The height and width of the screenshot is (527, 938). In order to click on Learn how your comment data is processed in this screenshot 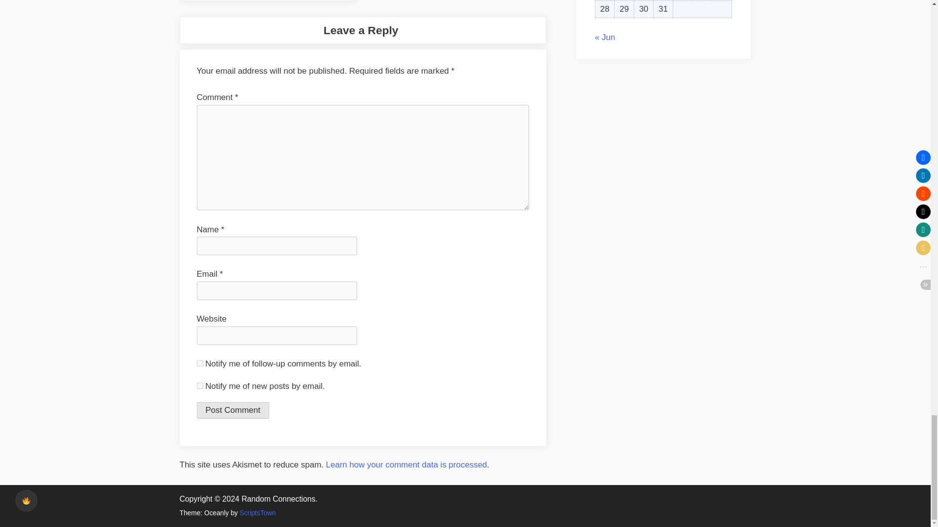, I will do `click(406, 465)`.